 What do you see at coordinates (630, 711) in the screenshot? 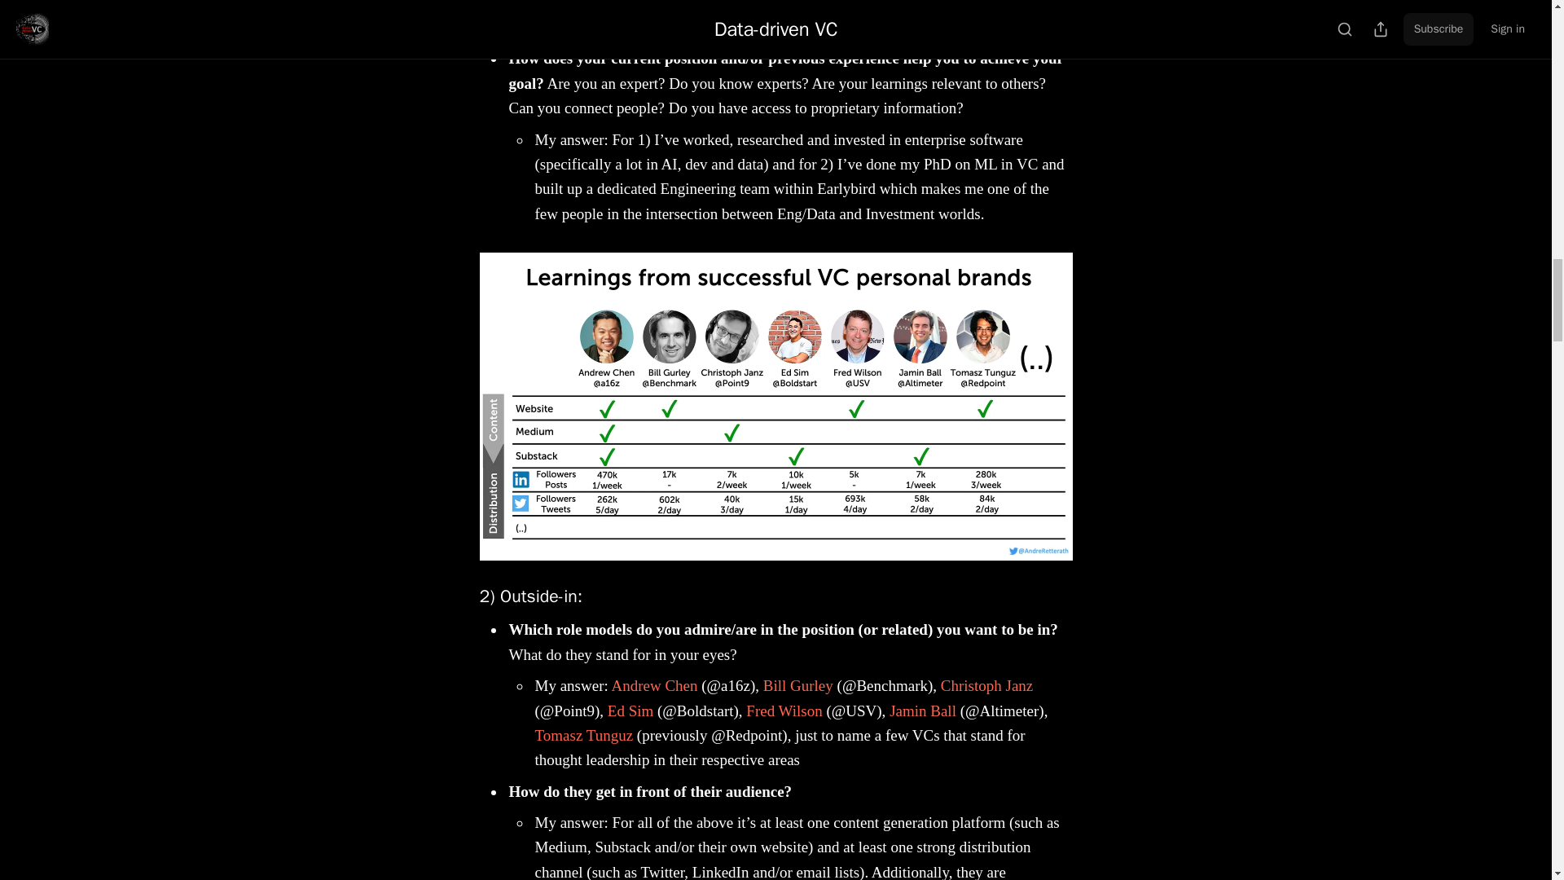
I see `Ed Sim` at bounding box center [630, 711].